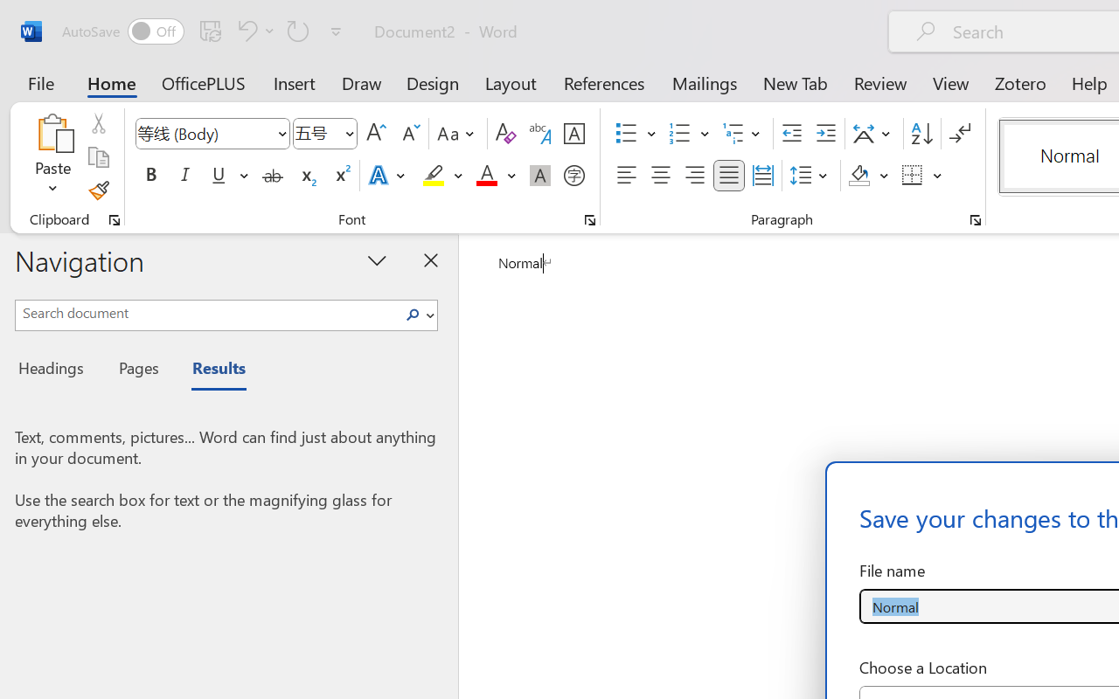  What do you see at coordinates (98, 123) in the screenshot?
I see `Cut` at bounding box center [98, 123].